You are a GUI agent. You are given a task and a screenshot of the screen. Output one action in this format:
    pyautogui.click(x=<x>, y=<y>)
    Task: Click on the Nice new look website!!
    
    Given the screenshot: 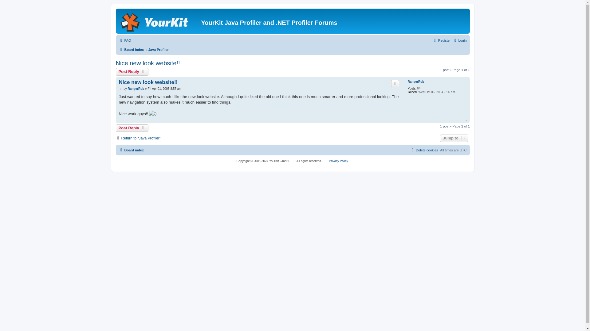 What is the action you would take?
    pyautogui.click(x=147, y=63)
    